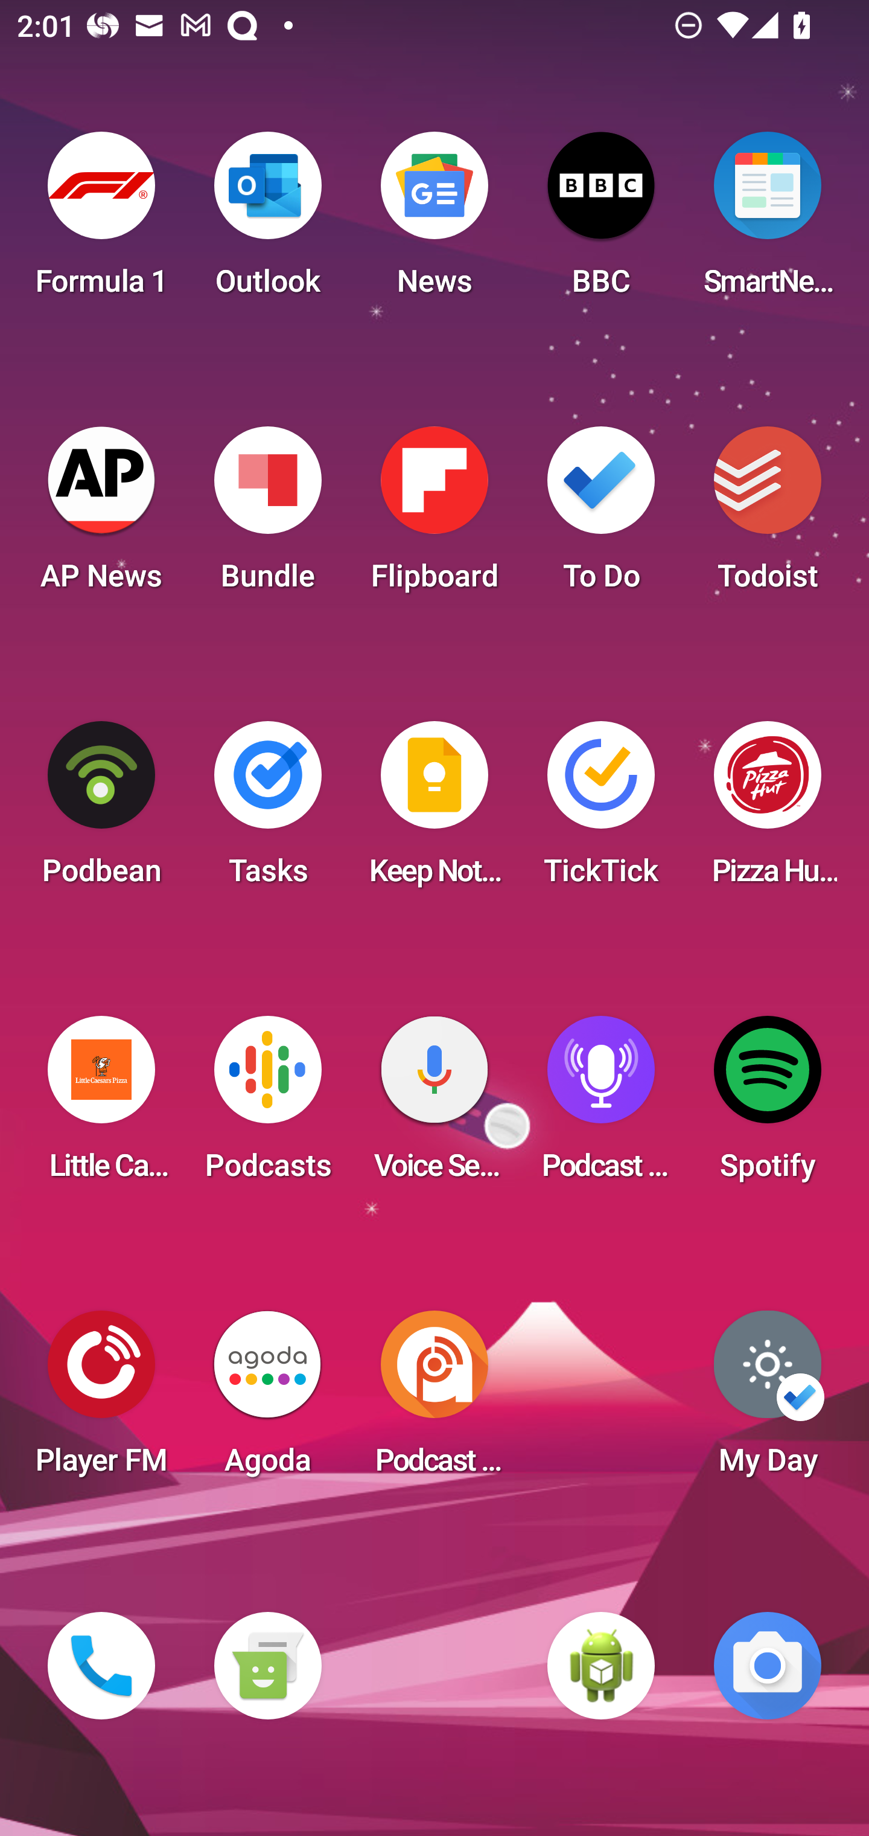 This screenshot has width=869, height=1836. I want to click on To Do, so click(601, 516).